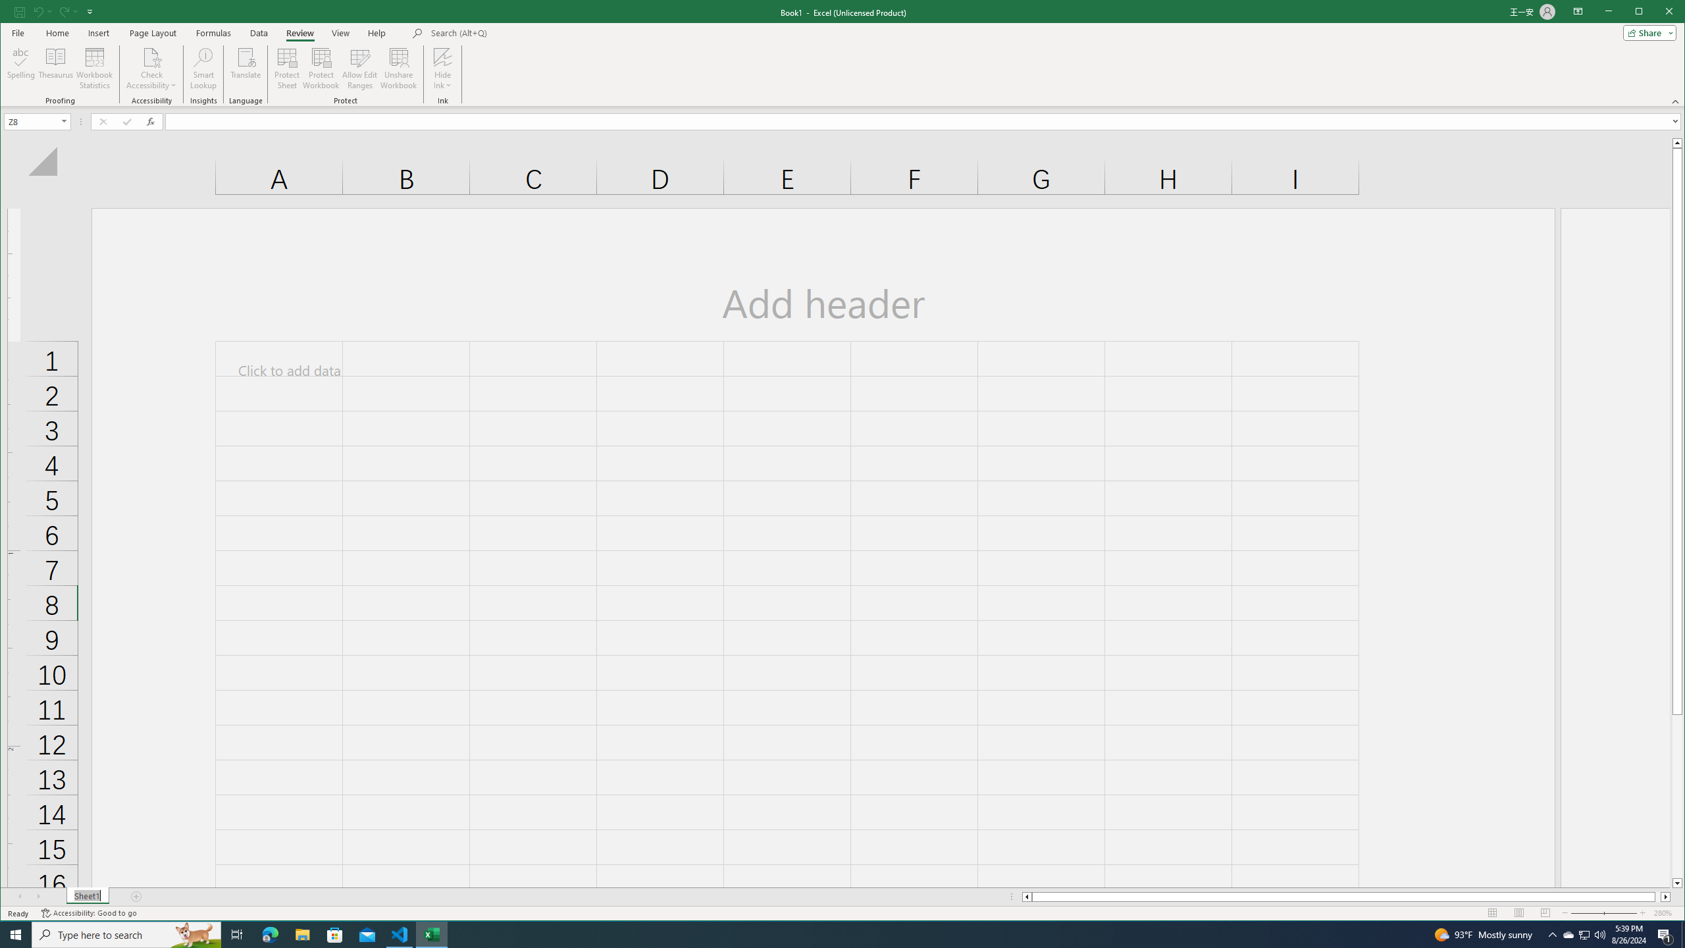 The image size is (1685, 948). Describe the element at coordinates (522, 33) in the screenshot. I see `Microsoft search` at that location.